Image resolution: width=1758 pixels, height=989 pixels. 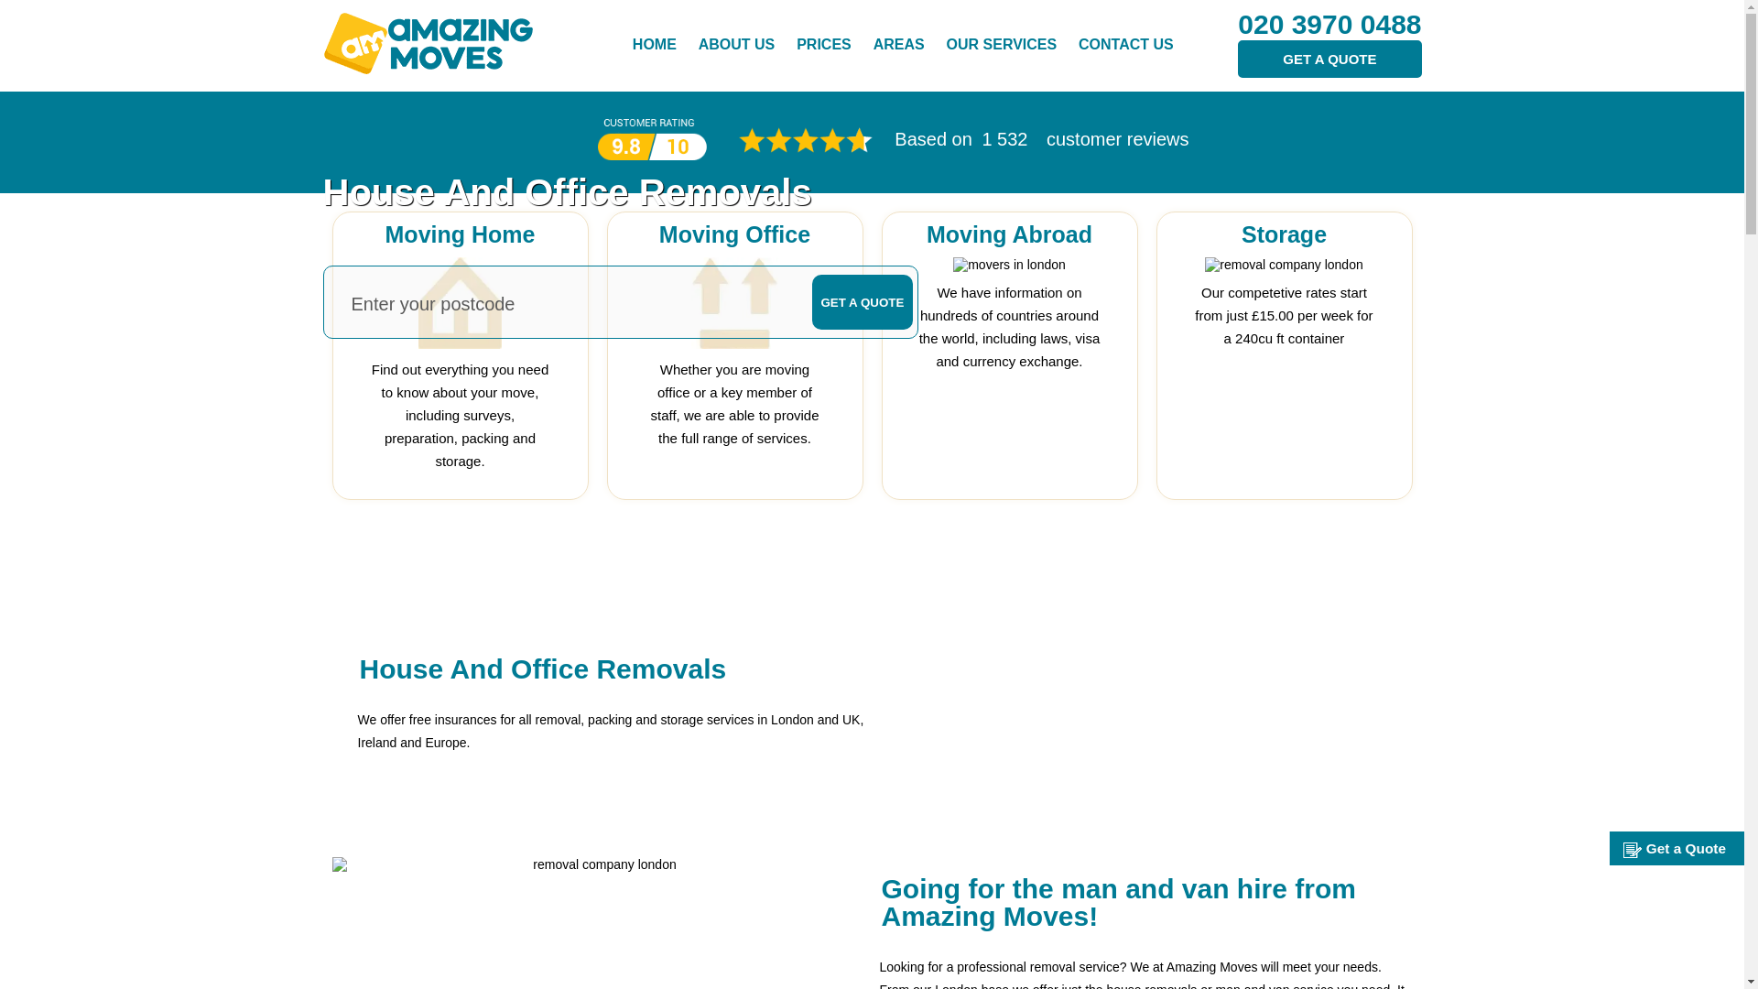 What do you see at coordinates (823, 44) in the screenshot?
I see `PRICES` at bounding box center [823, 44].